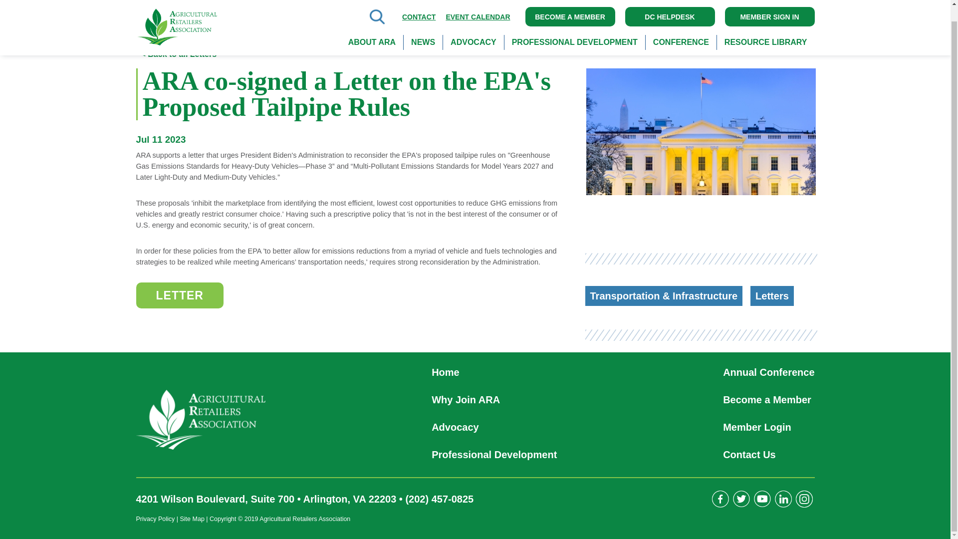 Image resolution: width=958 pixels, height=539 pixels. What do you see at coordinates (670, 5) in the screenshot?
I see `DC HELPDESK` at bounding box center [670, 5].